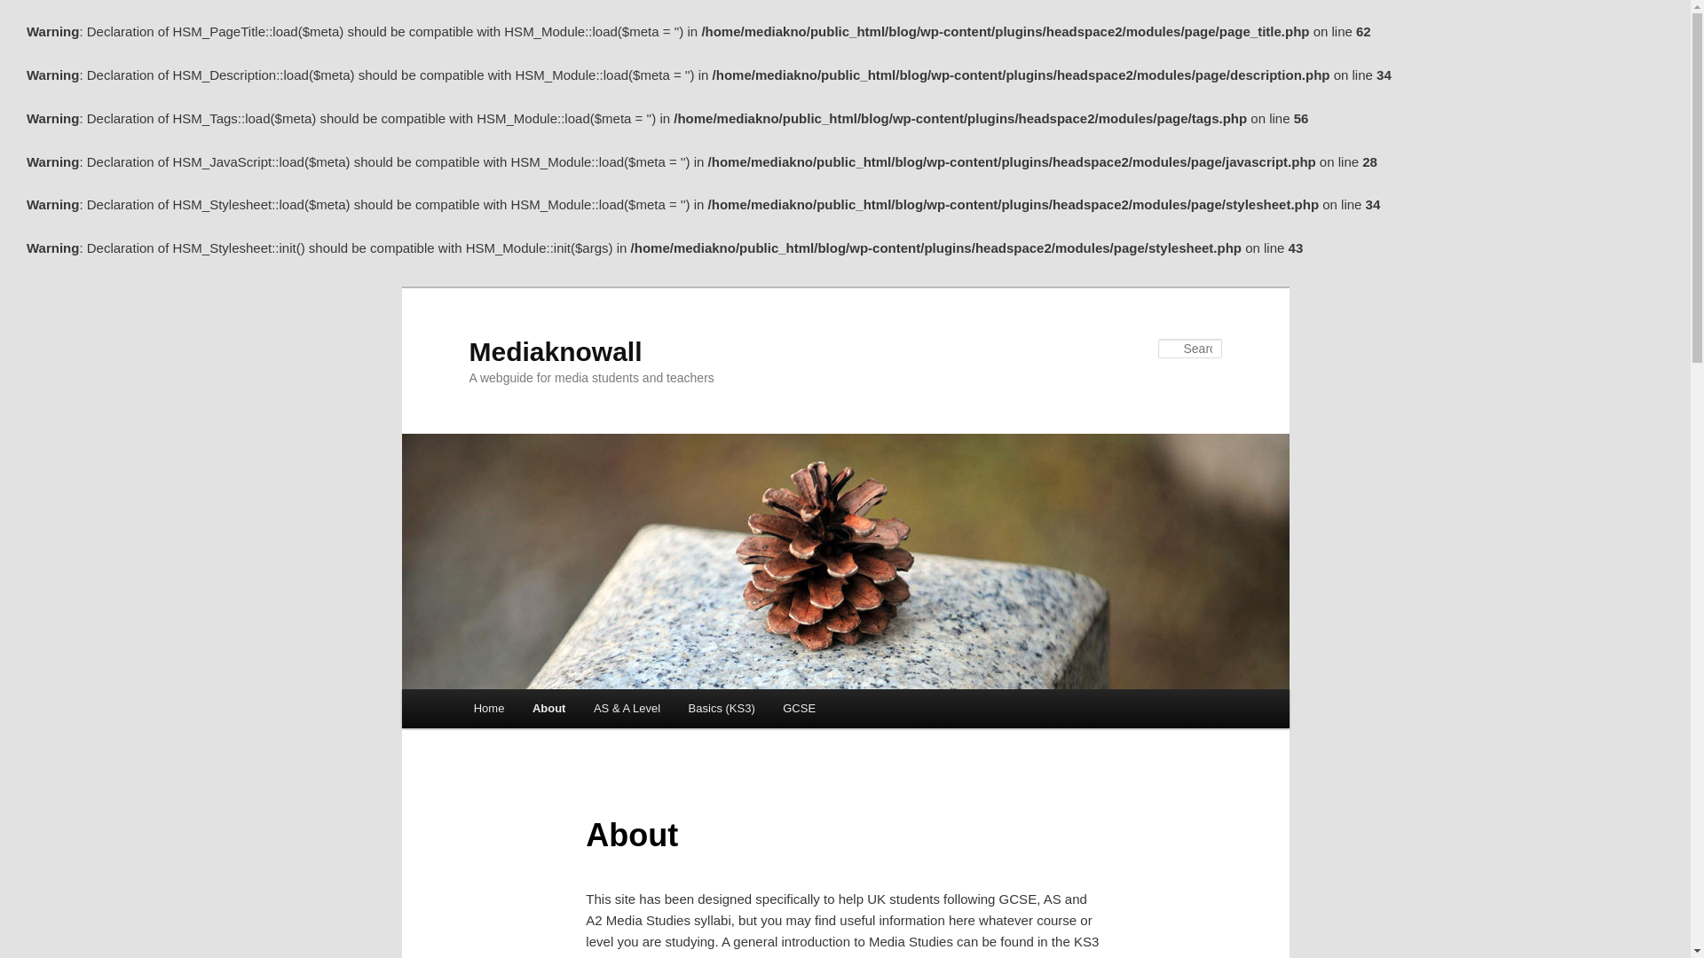 The image size is (1704, 958). What do you see at coordinates (548, 708) in the screenshot?
I see `About` at bounding box center [548, 708].